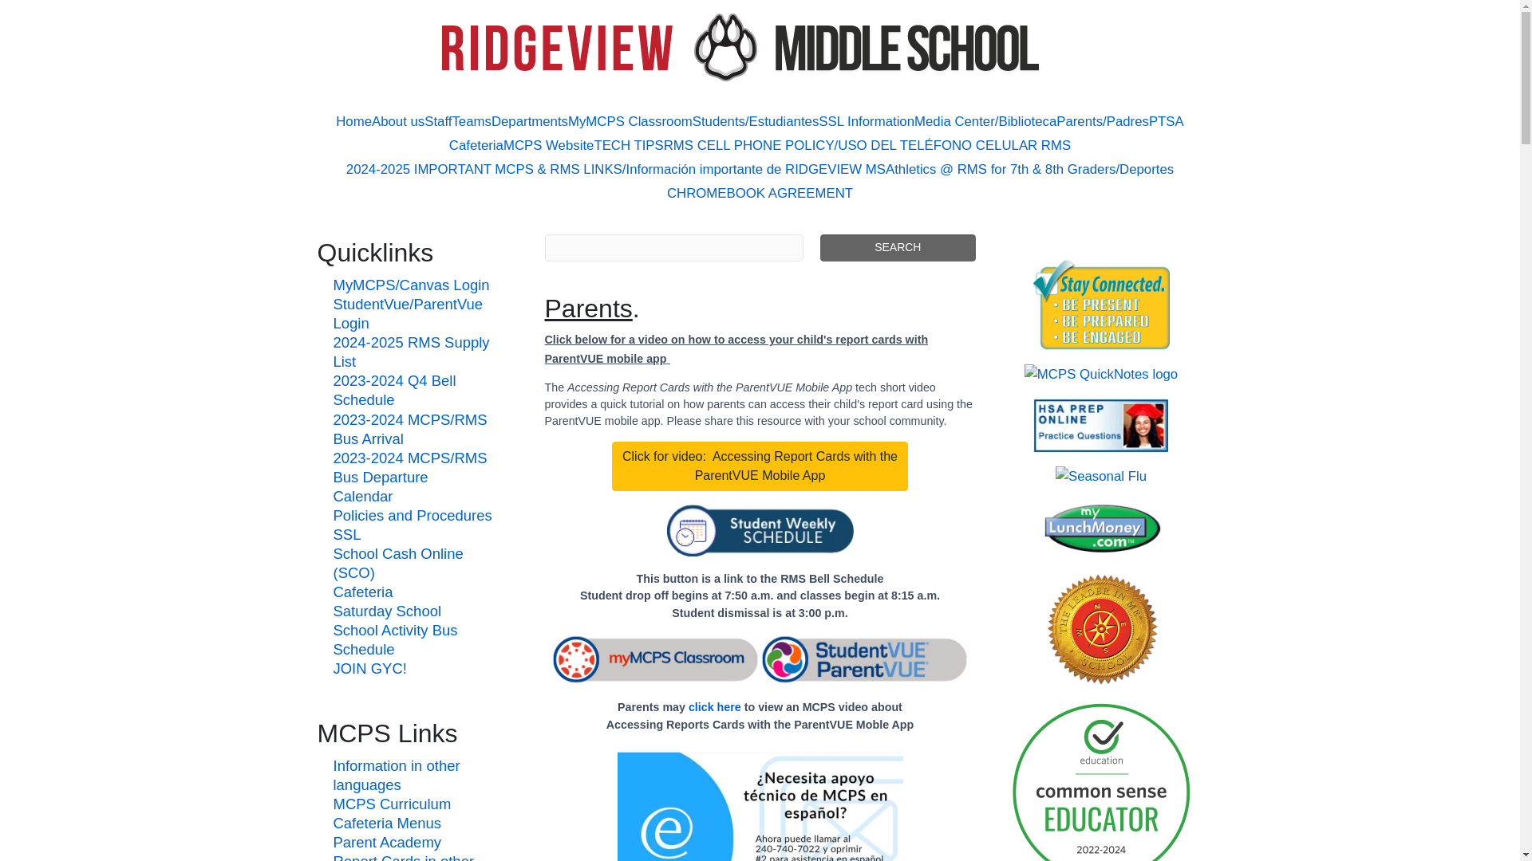  Describe the element at coordinates (353, 122) in the screenshot. I see `Home` at that location.